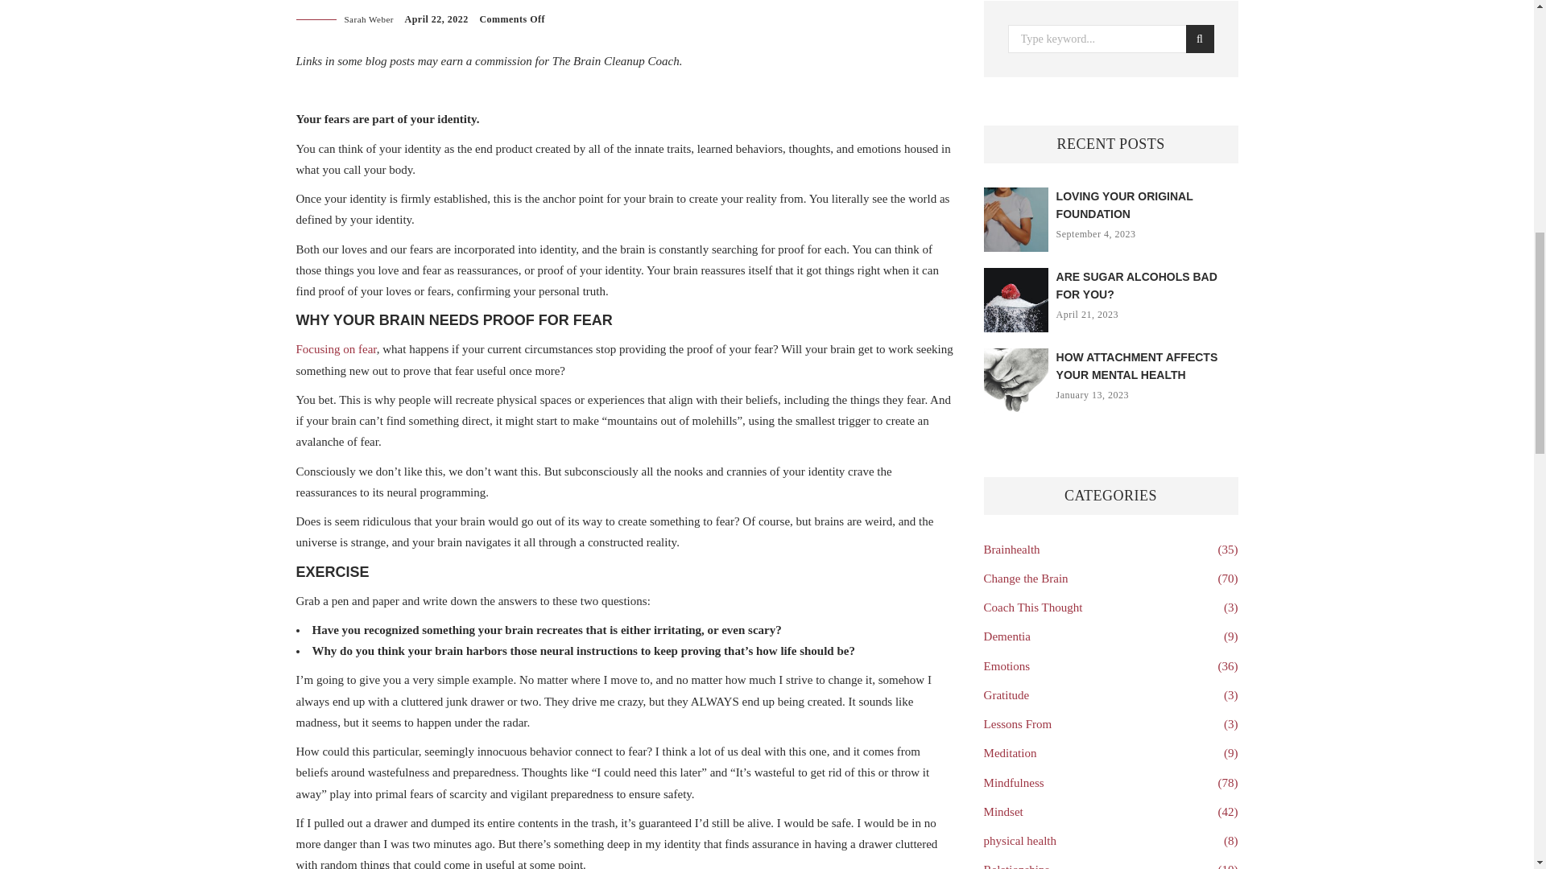 Image resolution: width=1546 pixels, height=869 pixels. What do you see at coordinates (369, 19) in the screenshot?
I see `Posts by Sarah Weber` at bounding box center [369, 19].